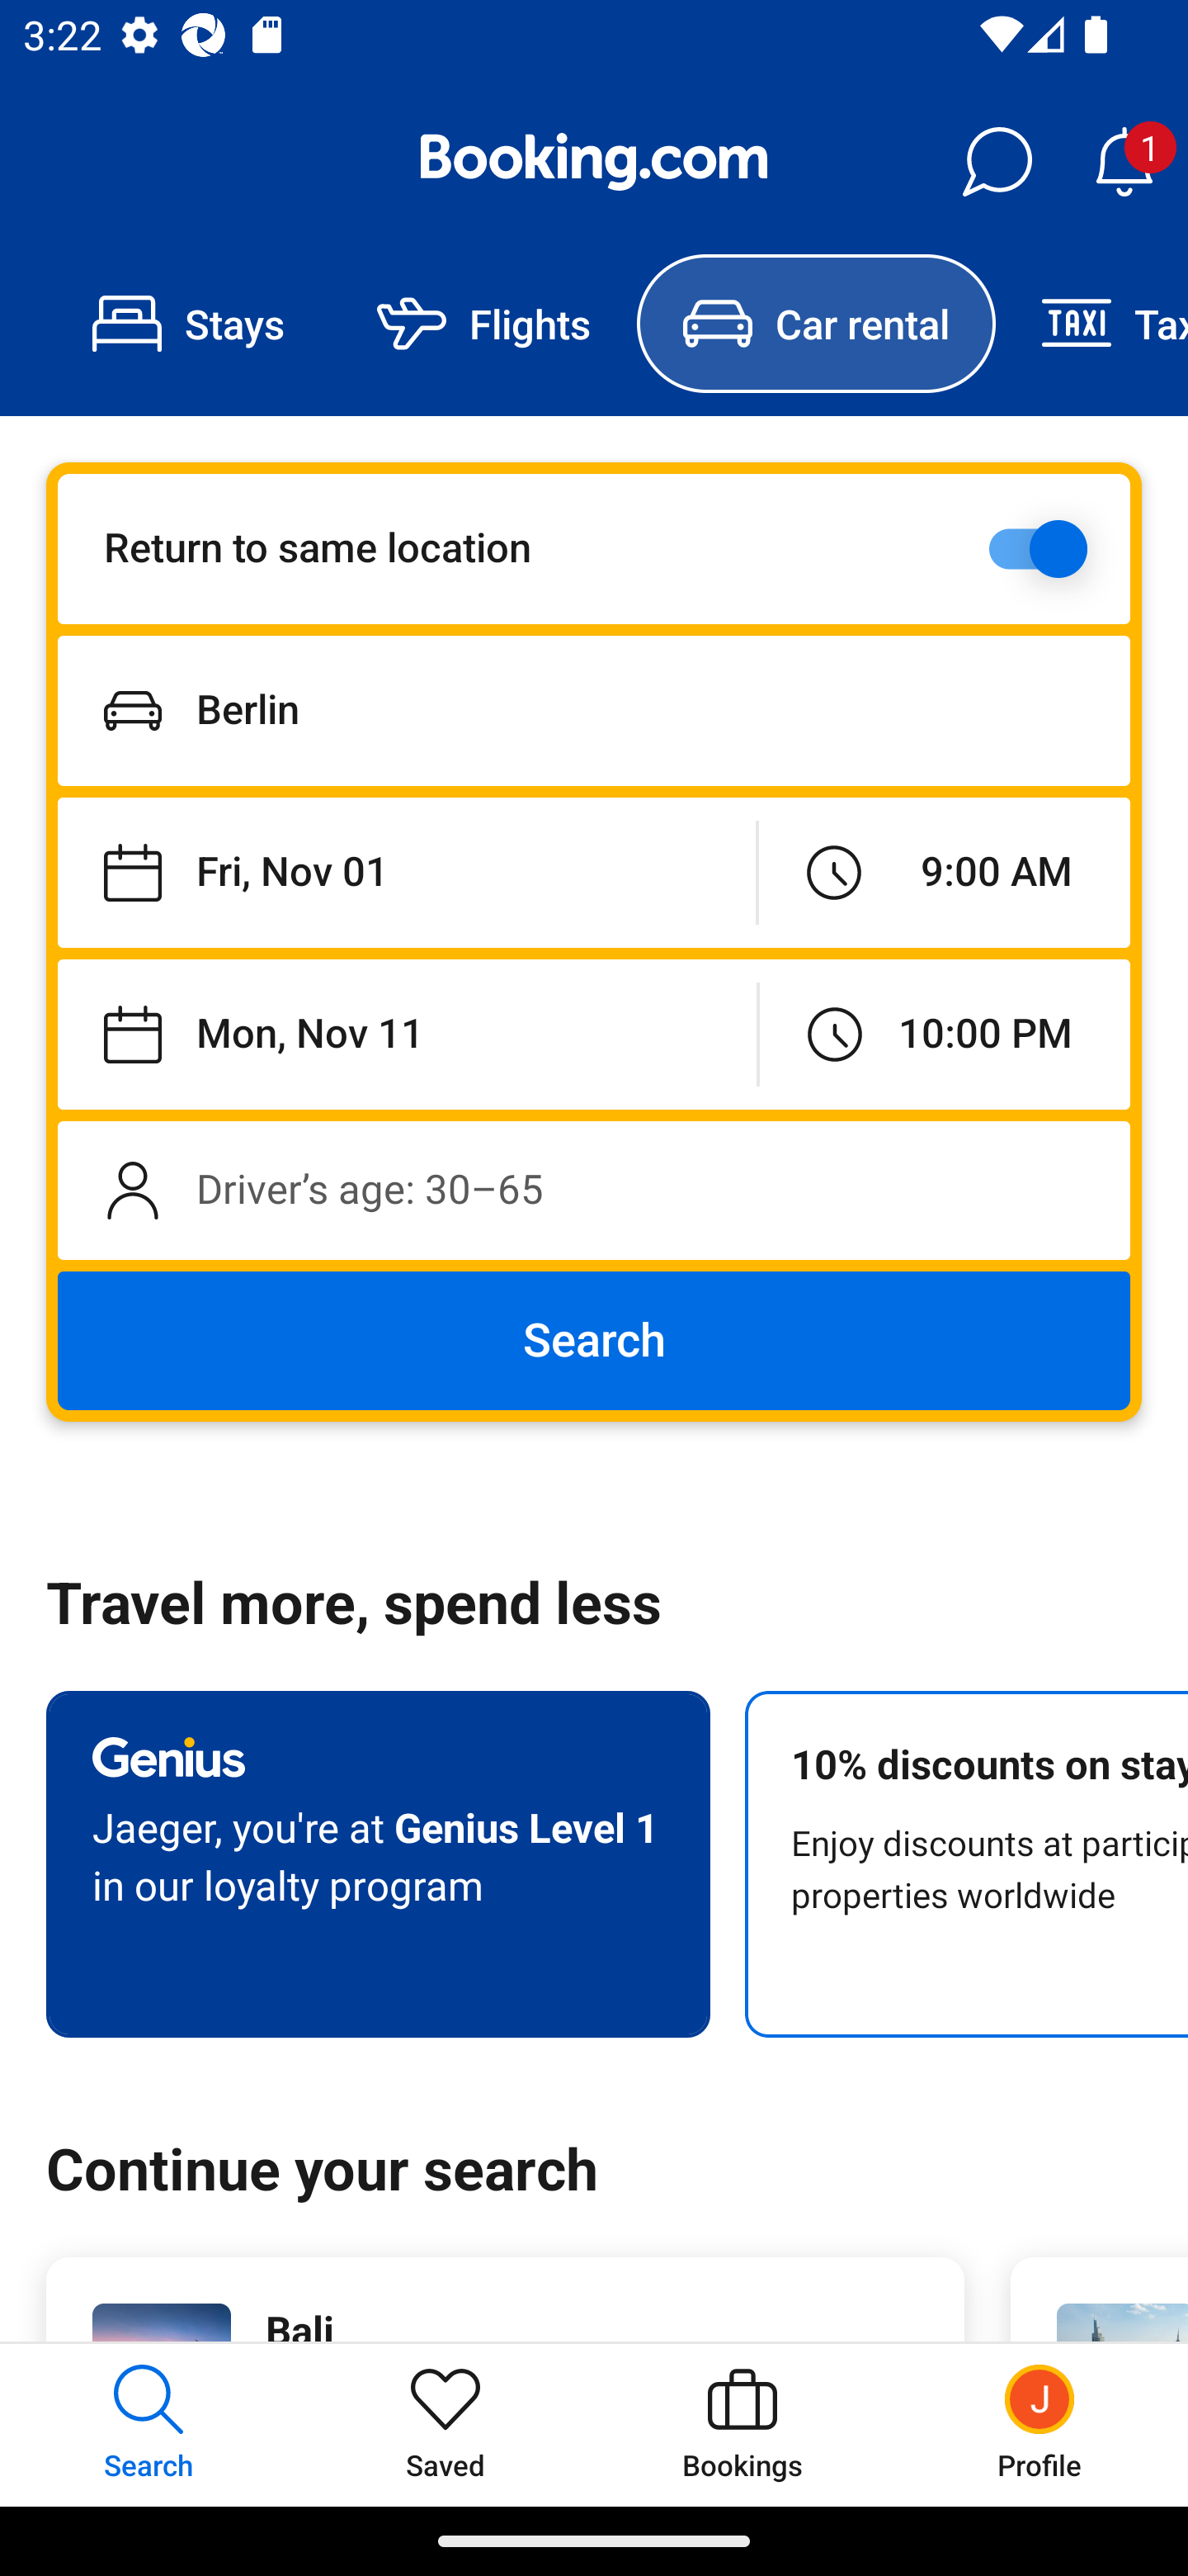 The width and height of the screenshot is (1188, 2576). I want to click on Messages, so click(997, 162).